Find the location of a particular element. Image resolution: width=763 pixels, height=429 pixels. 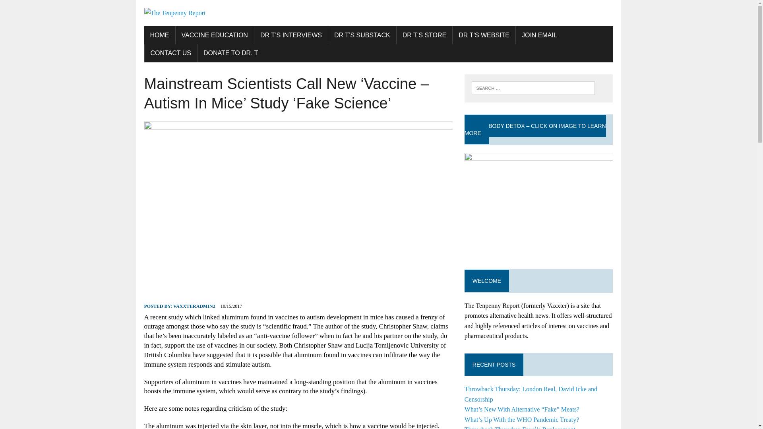

HOME is located at coordinates (159, 35).